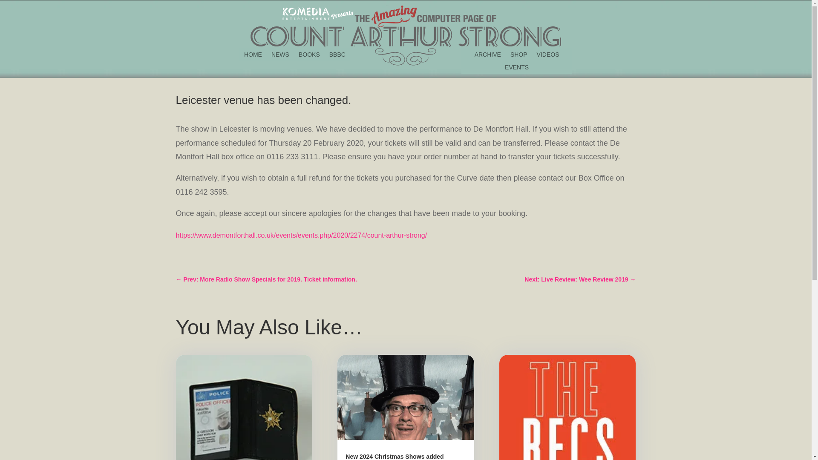 Image resolution: width=818 pixels, height=460 pixels. Describe the element at coordinates (405, 57) in the screenshot. I see `Header Scroll` at that location.